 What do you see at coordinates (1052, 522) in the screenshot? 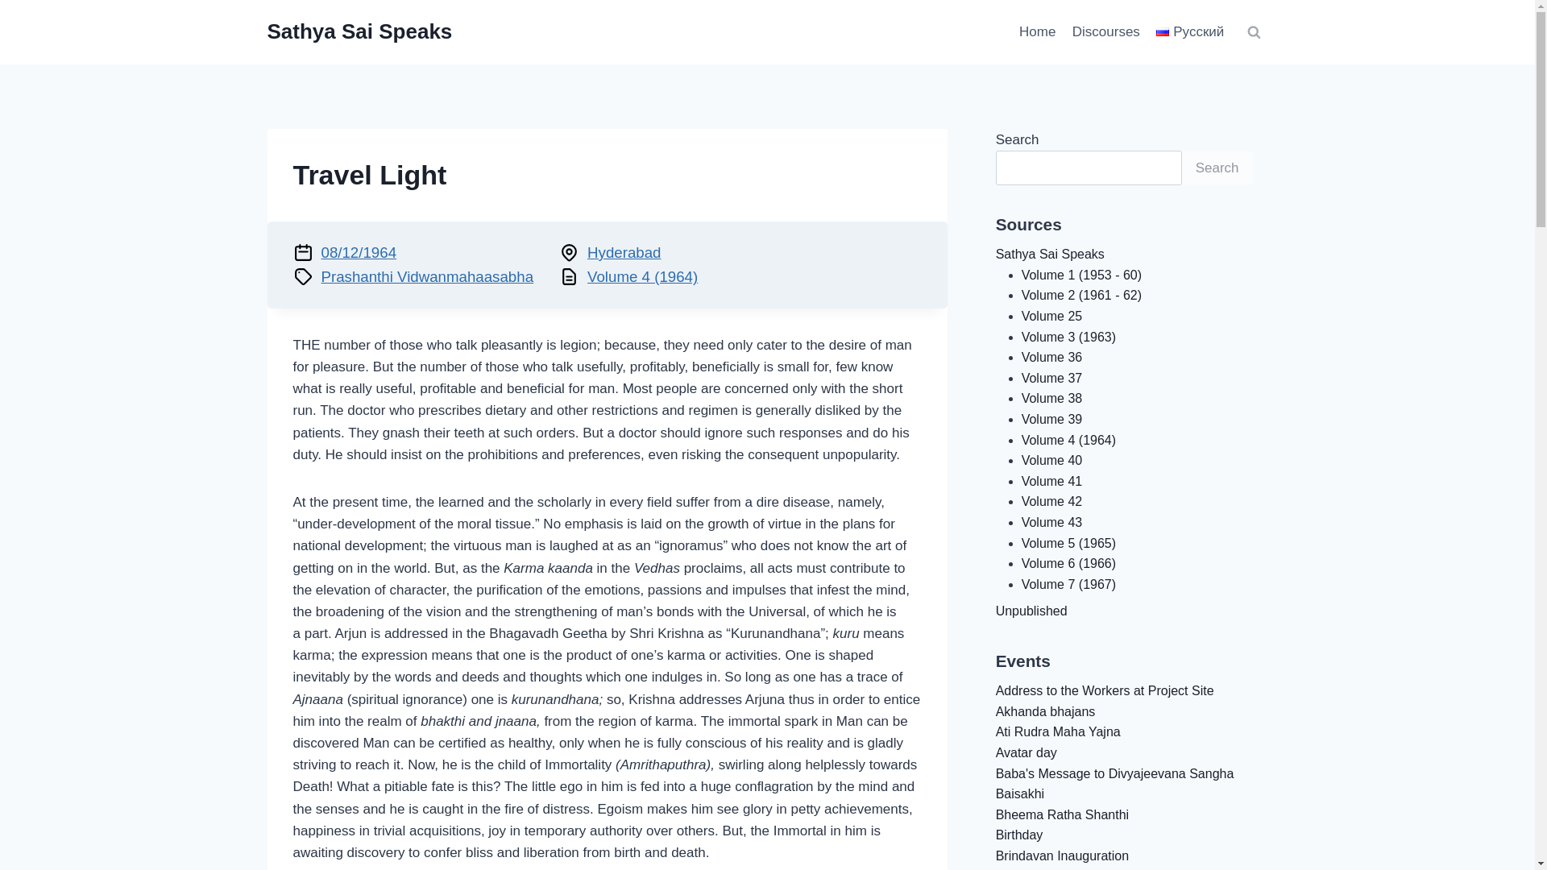
I see `Volume 43` at bounding box center [1052, 522].